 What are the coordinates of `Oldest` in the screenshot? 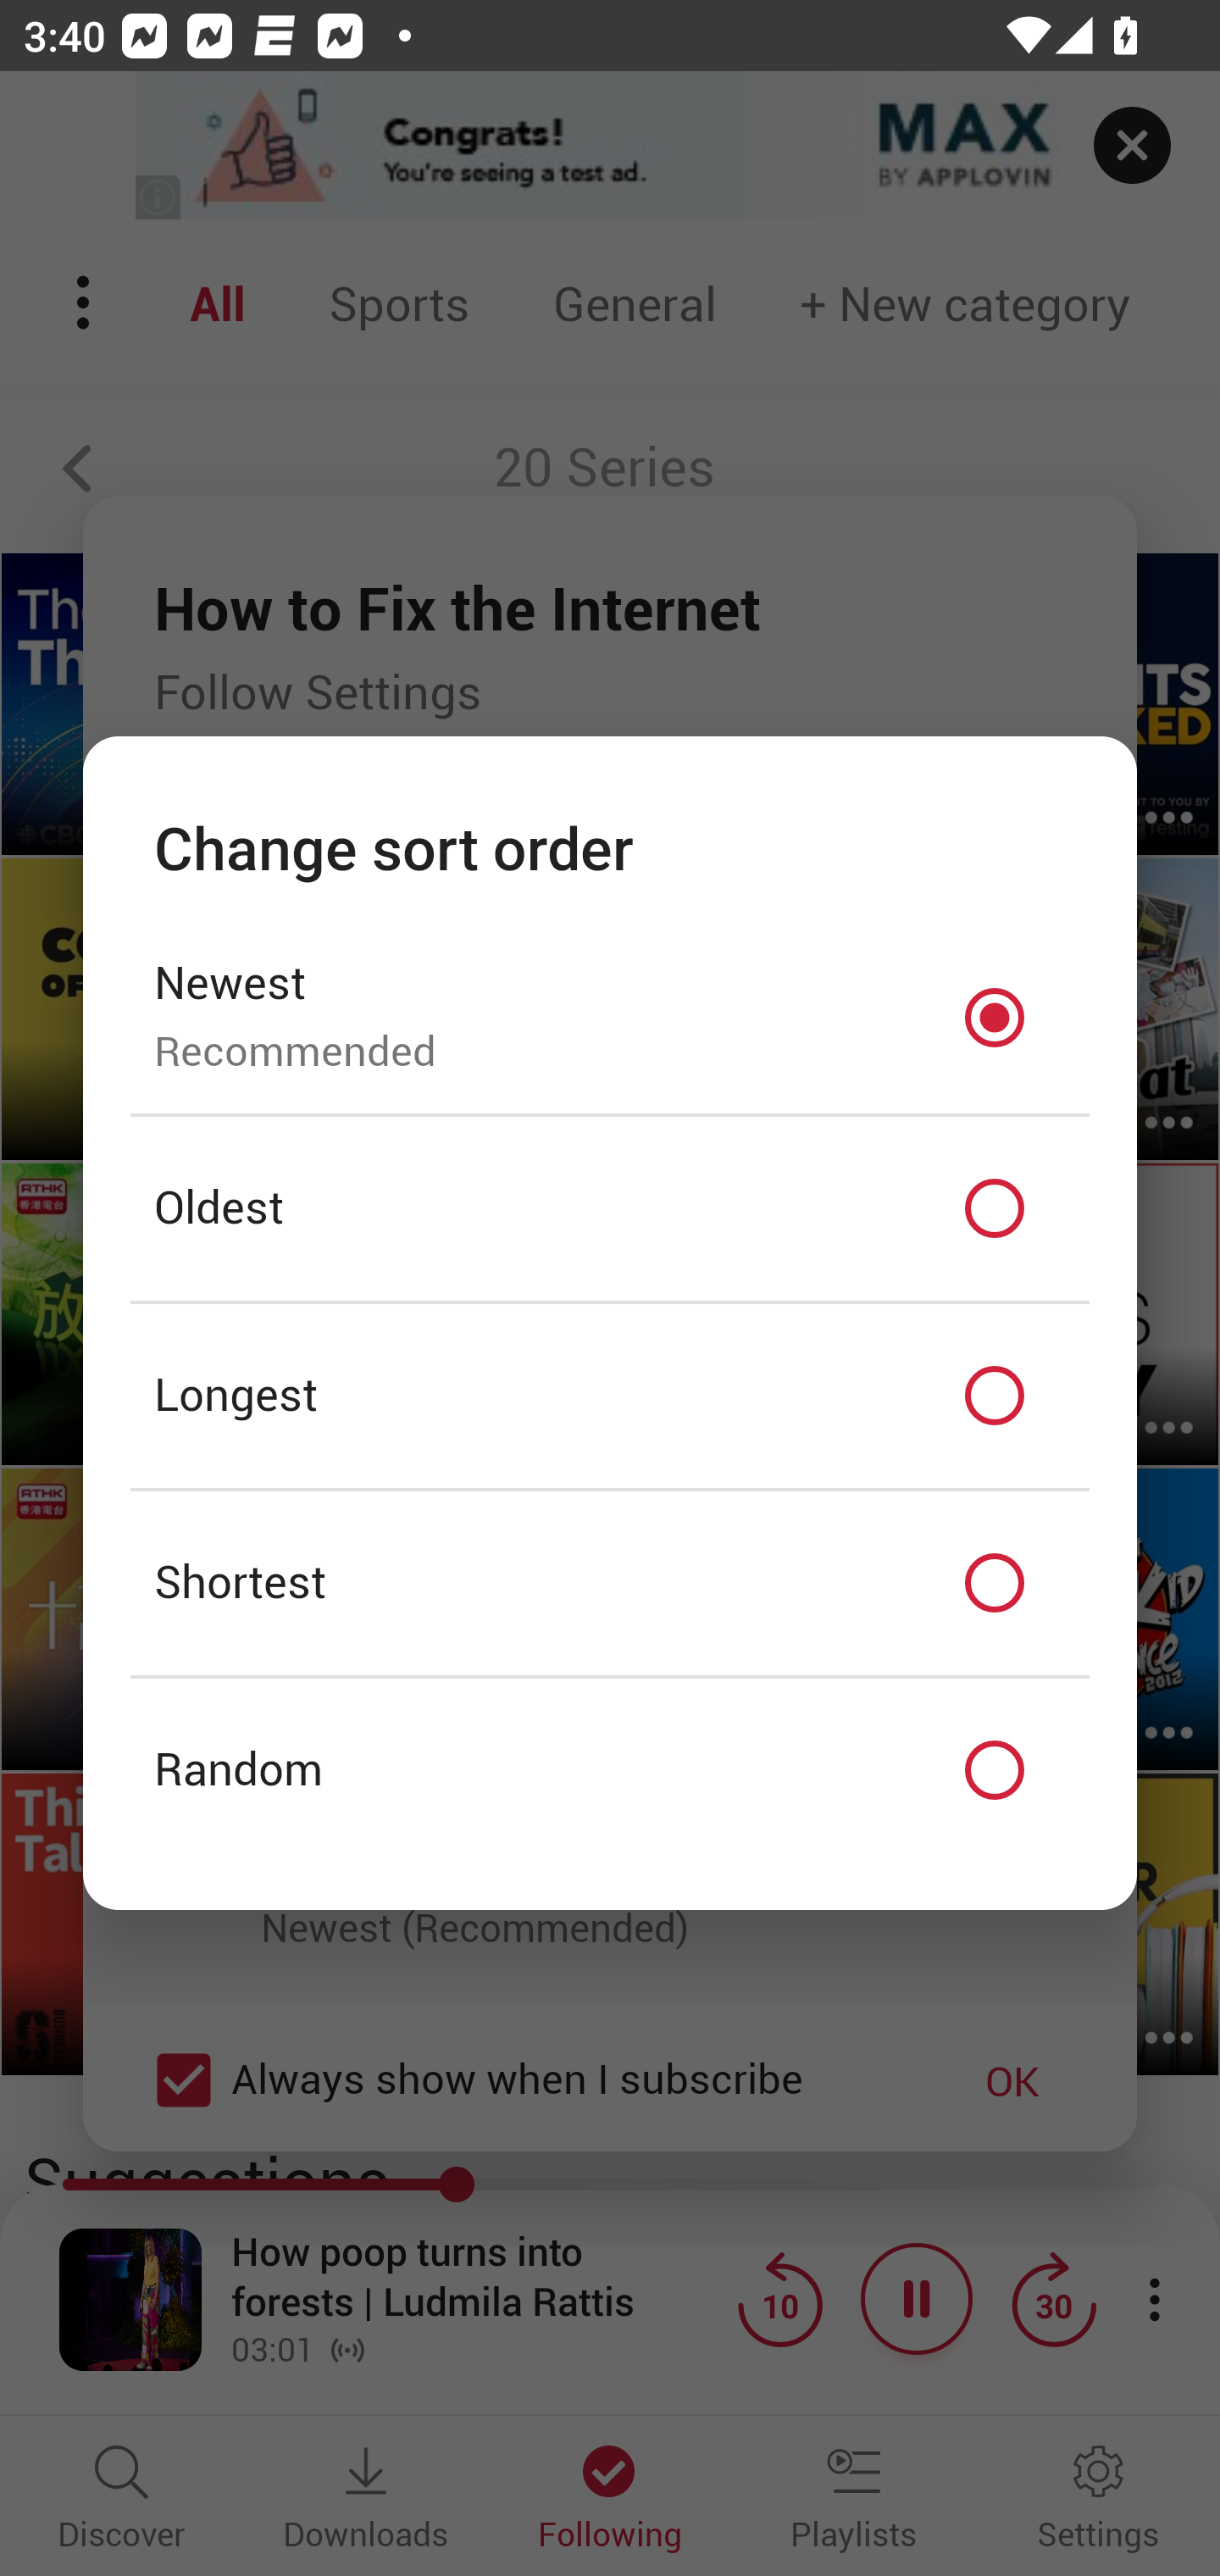 It's located at (610, 1209).